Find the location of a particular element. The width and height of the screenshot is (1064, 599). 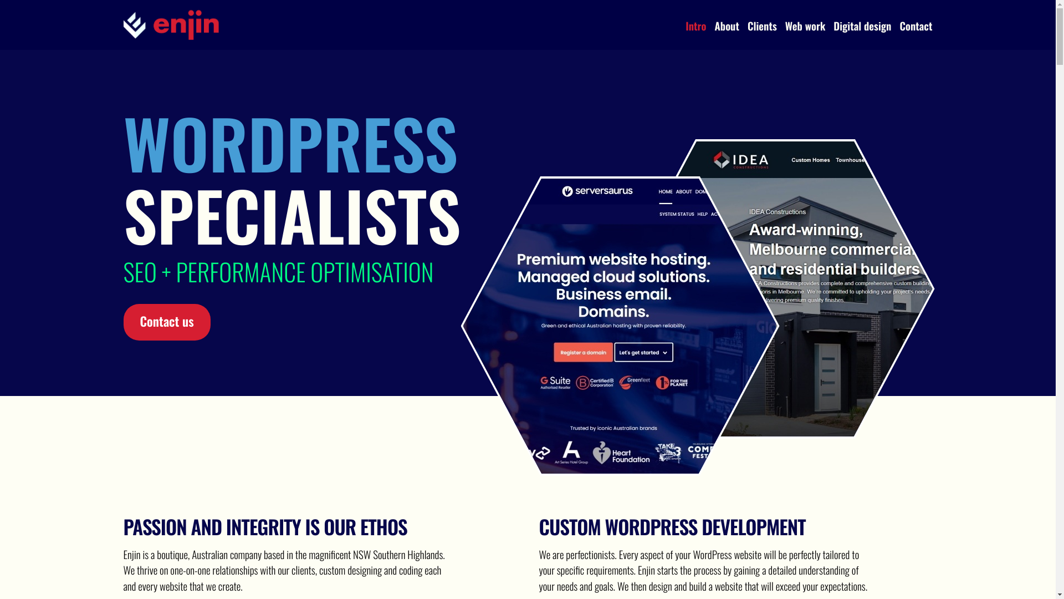

Clients is located at coordinates (763, 27).